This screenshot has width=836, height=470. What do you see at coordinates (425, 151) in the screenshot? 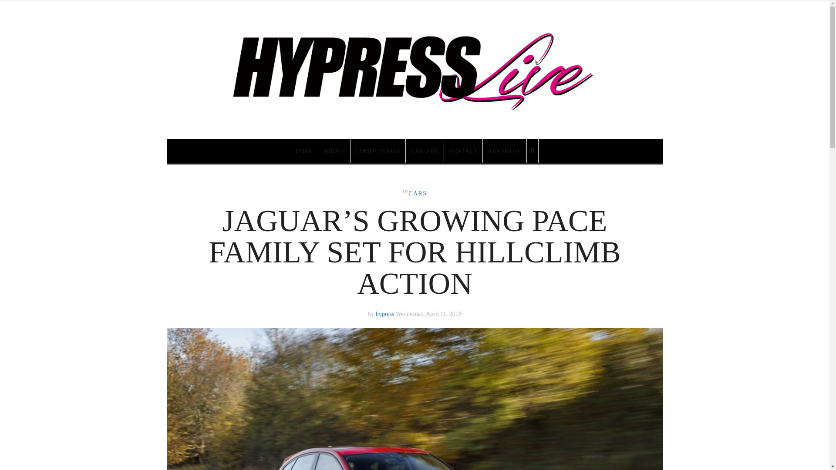
I see `GALLERY` at bounding box center [425, 151].